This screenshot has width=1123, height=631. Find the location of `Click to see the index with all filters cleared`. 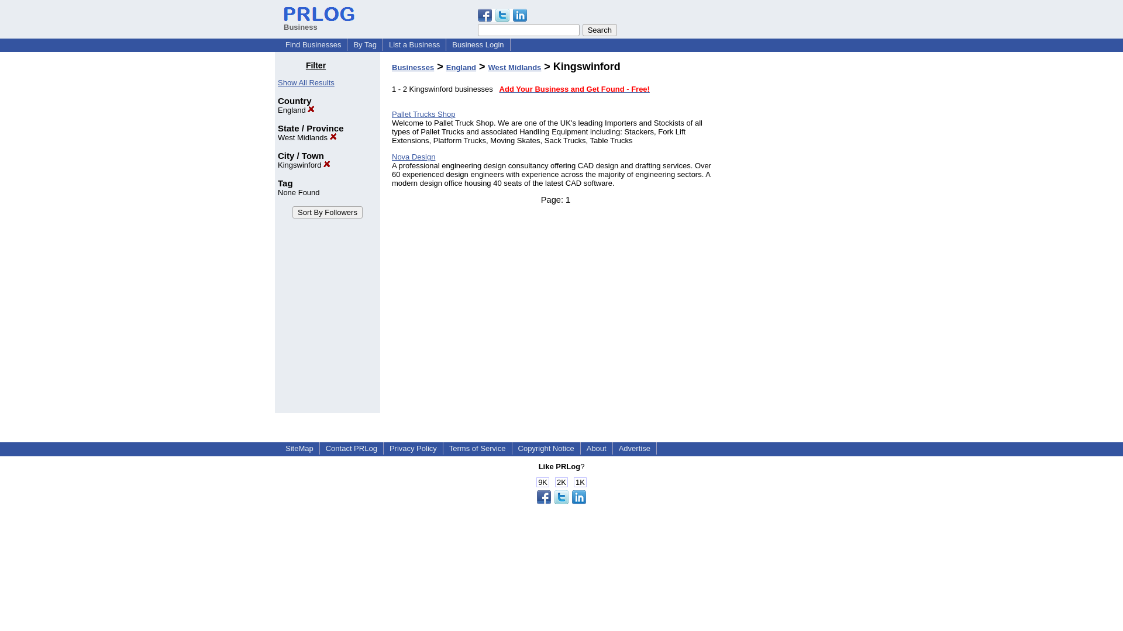

Click to see the index with all filters cleared is located at coordinates (306, 82).